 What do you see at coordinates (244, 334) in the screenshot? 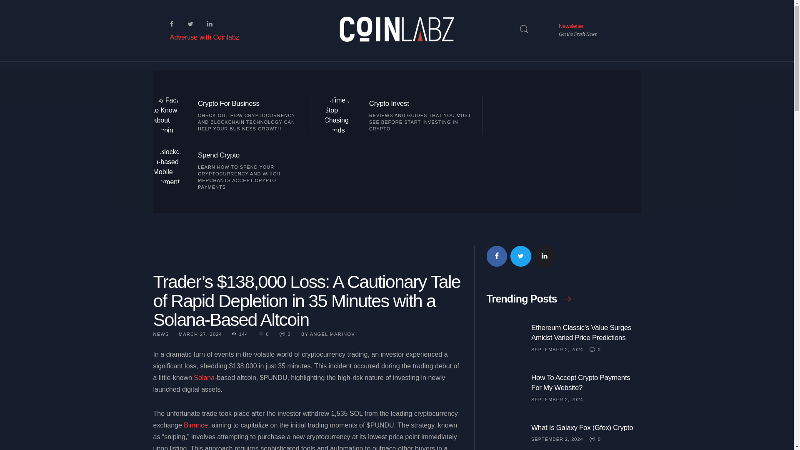
I see `144` at bounding box center [244, 334].